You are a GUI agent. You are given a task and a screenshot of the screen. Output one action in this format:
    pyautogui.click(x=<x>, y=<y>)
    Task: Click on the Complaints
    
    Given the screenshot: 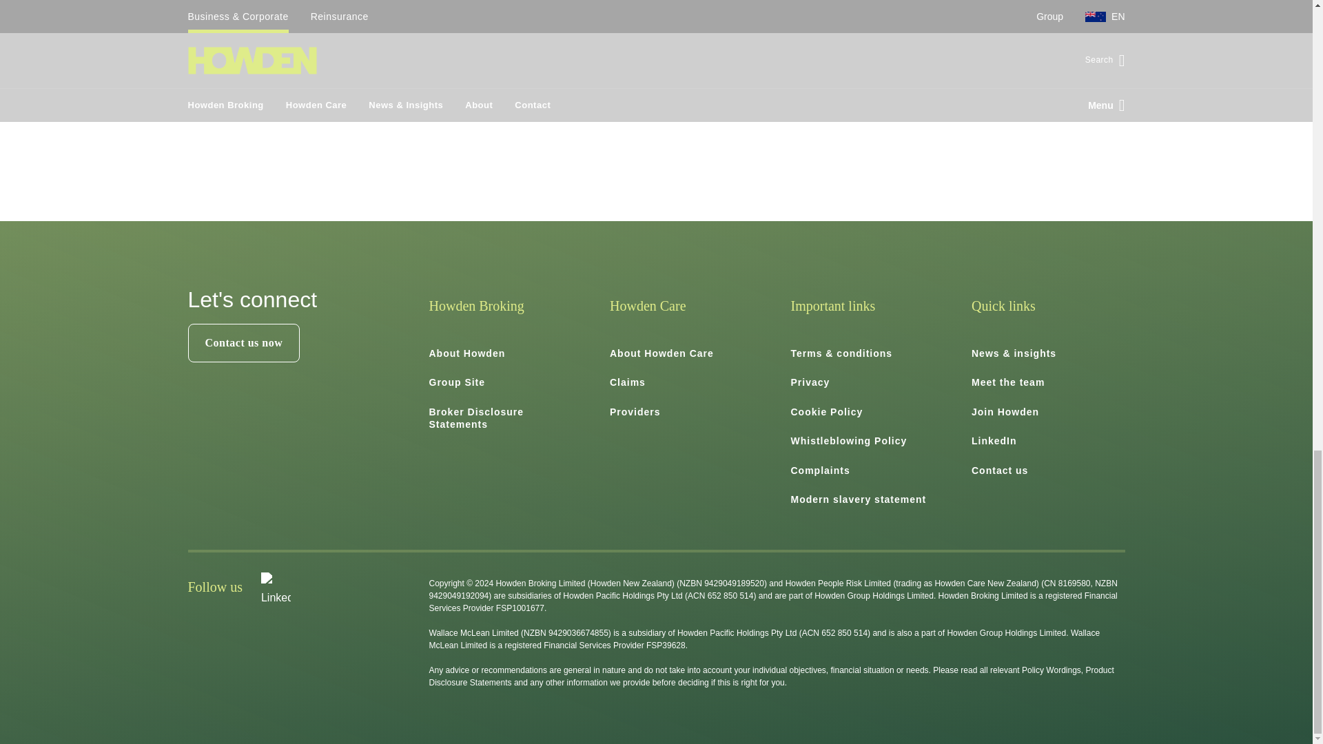 What is the action you would take?
    pyautogui.click(x=821, y=471)
    